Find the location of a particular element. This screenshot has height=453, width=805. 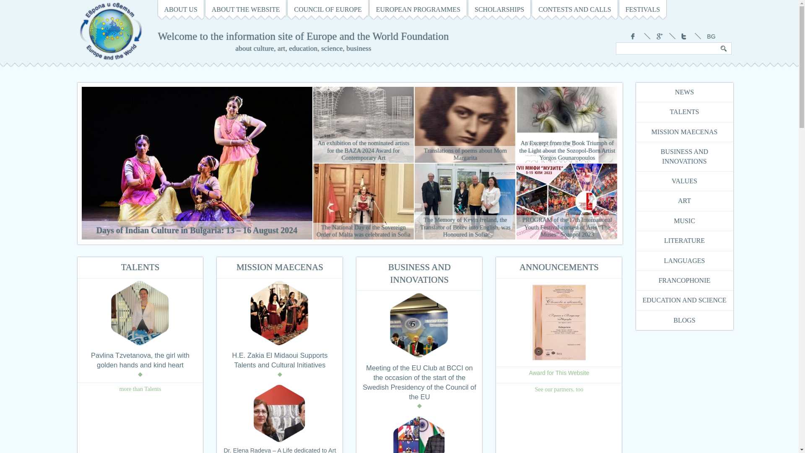

CONTESTS AND CALLS is located at coordinates (574, 10).